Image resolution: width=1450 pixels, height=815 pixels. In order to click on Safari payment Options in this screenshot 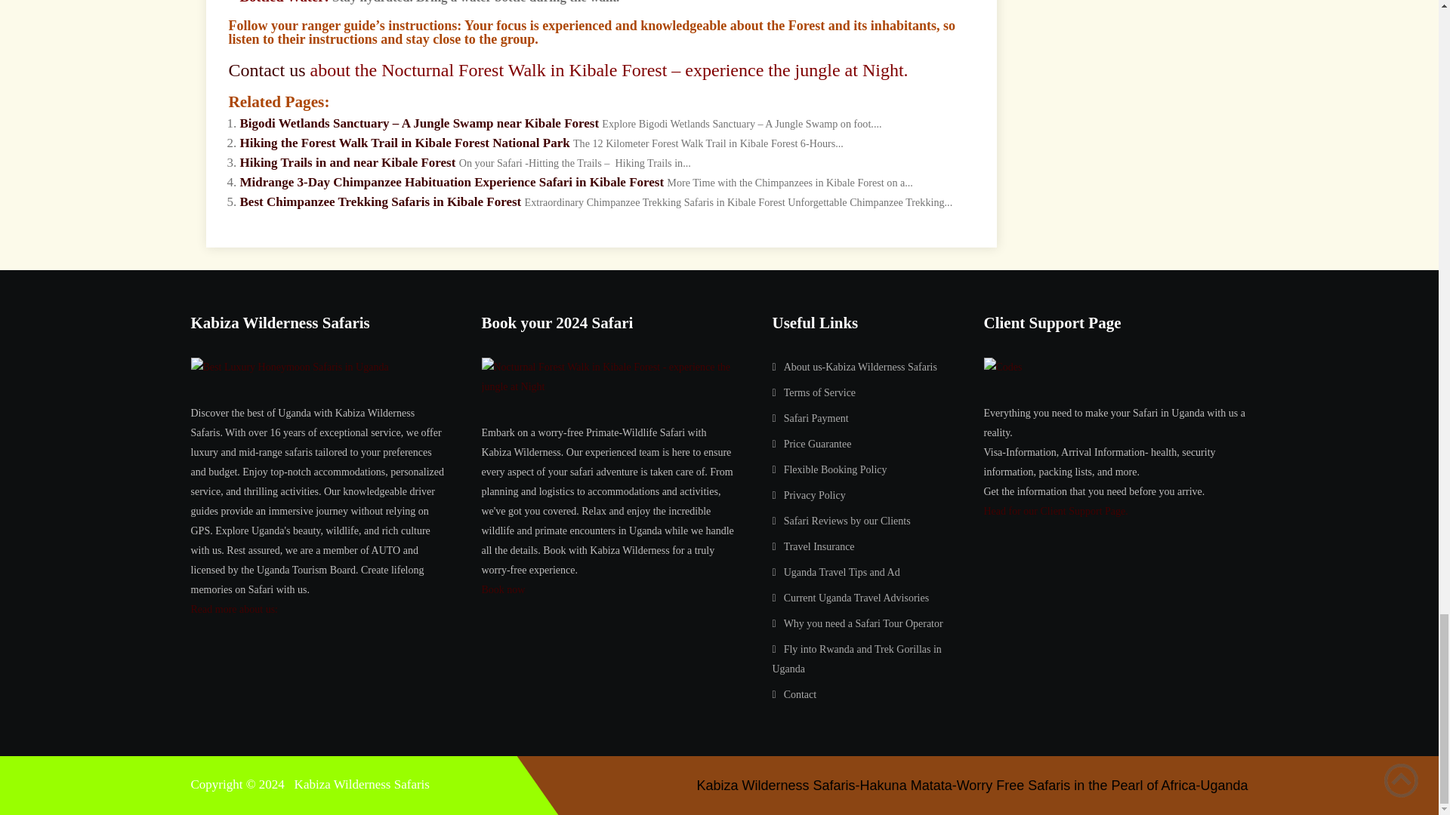, I will do `click(816, 418)`.